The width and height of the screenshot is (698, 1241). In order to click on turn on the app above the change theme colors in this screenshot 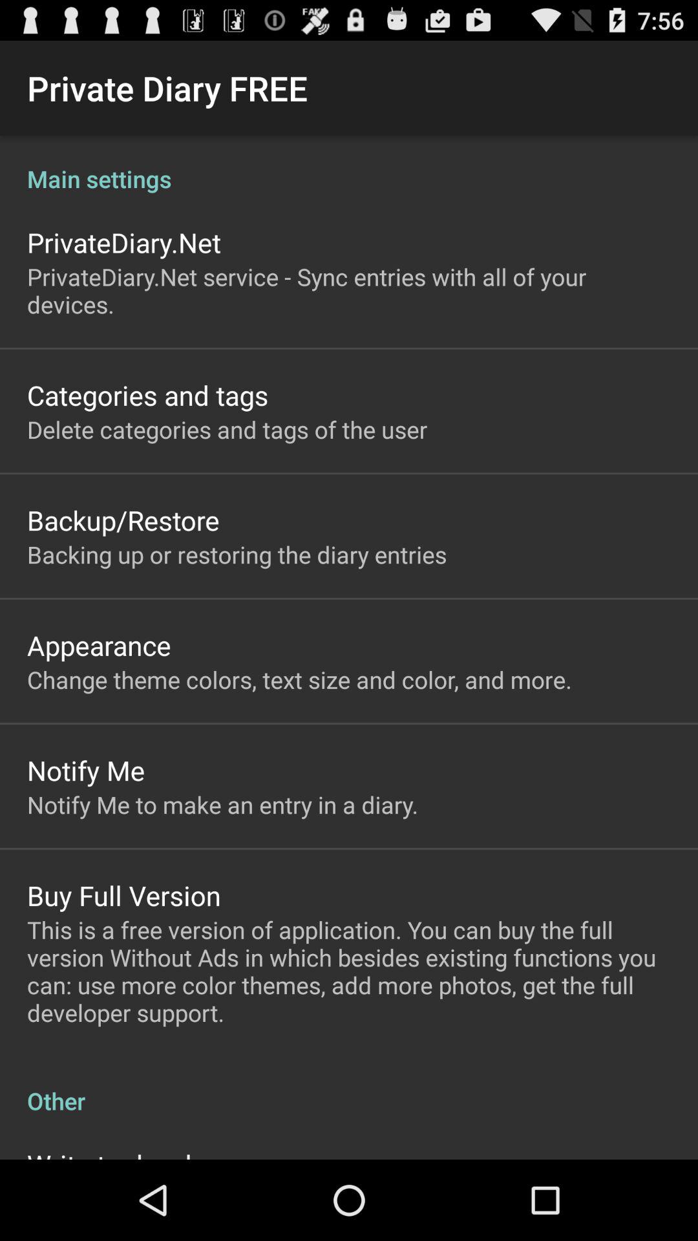, I will do `click(99, 645)`.